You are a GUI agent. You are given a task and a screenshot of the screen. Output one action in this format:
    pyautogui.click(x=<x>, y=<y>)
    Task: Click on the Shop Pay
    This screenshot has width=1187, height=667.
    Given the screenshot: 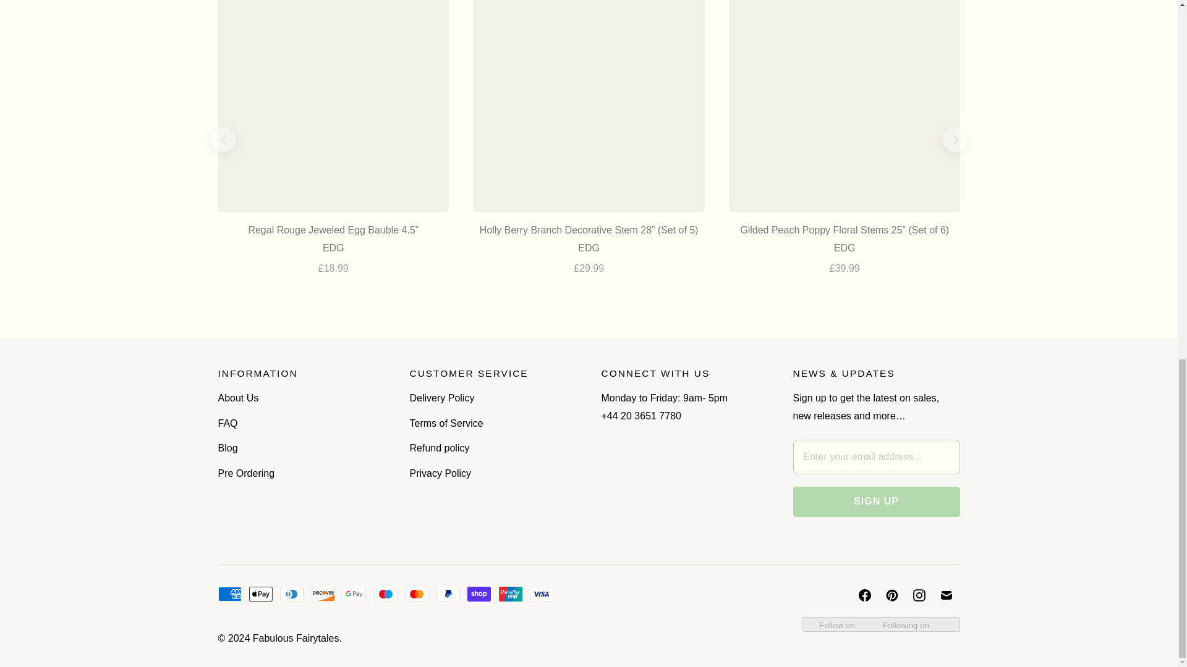 What is the action you would take?
    pyautogui.click(x=479, y=594)
    